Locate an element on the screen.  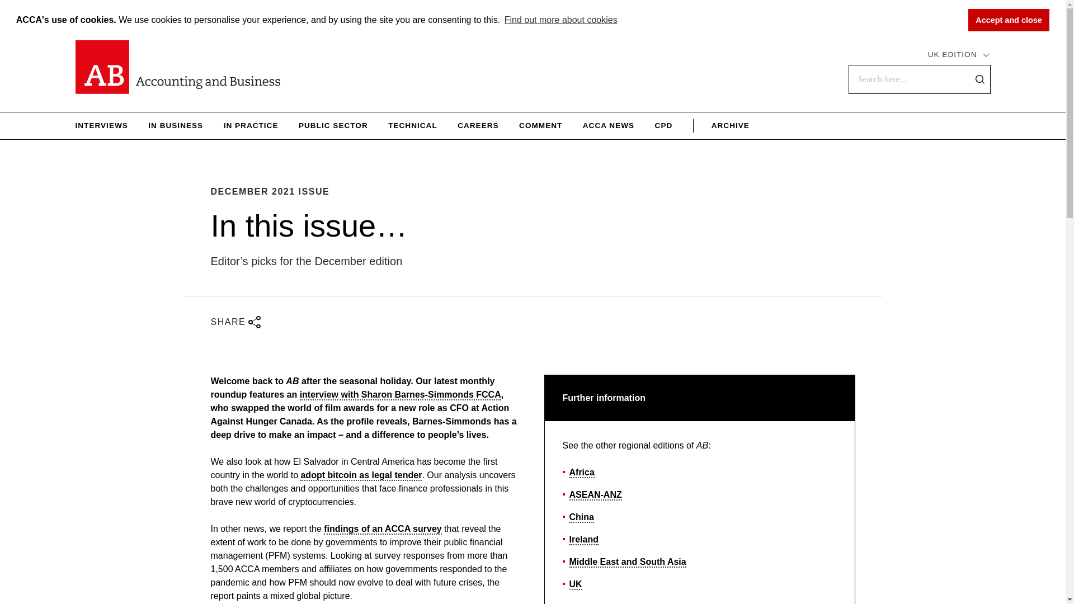
IN BUSINESS is located at coordinates (175, 125).